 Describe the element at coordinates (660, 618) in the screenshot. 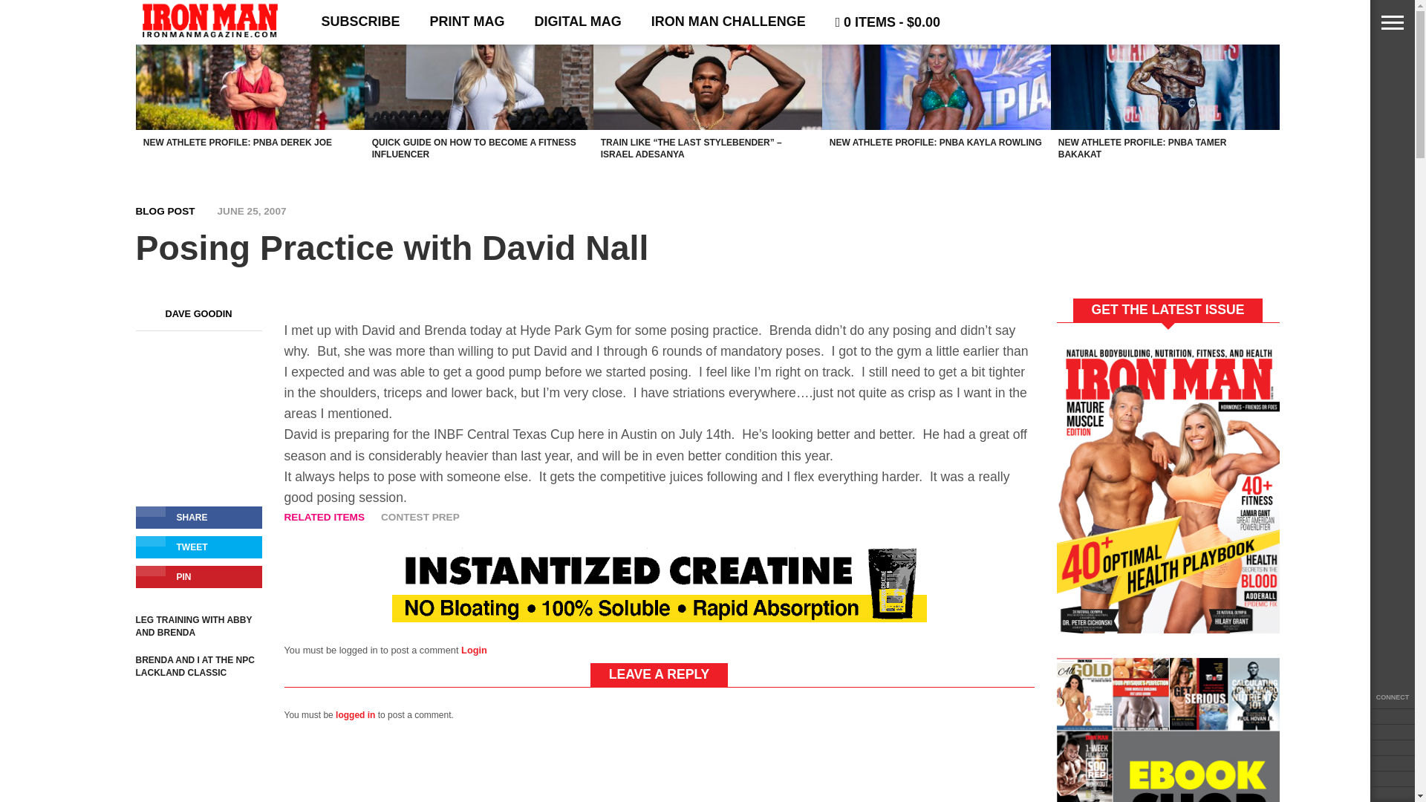

I see `Instantized Creatine - Gains In Bulk` at that location.